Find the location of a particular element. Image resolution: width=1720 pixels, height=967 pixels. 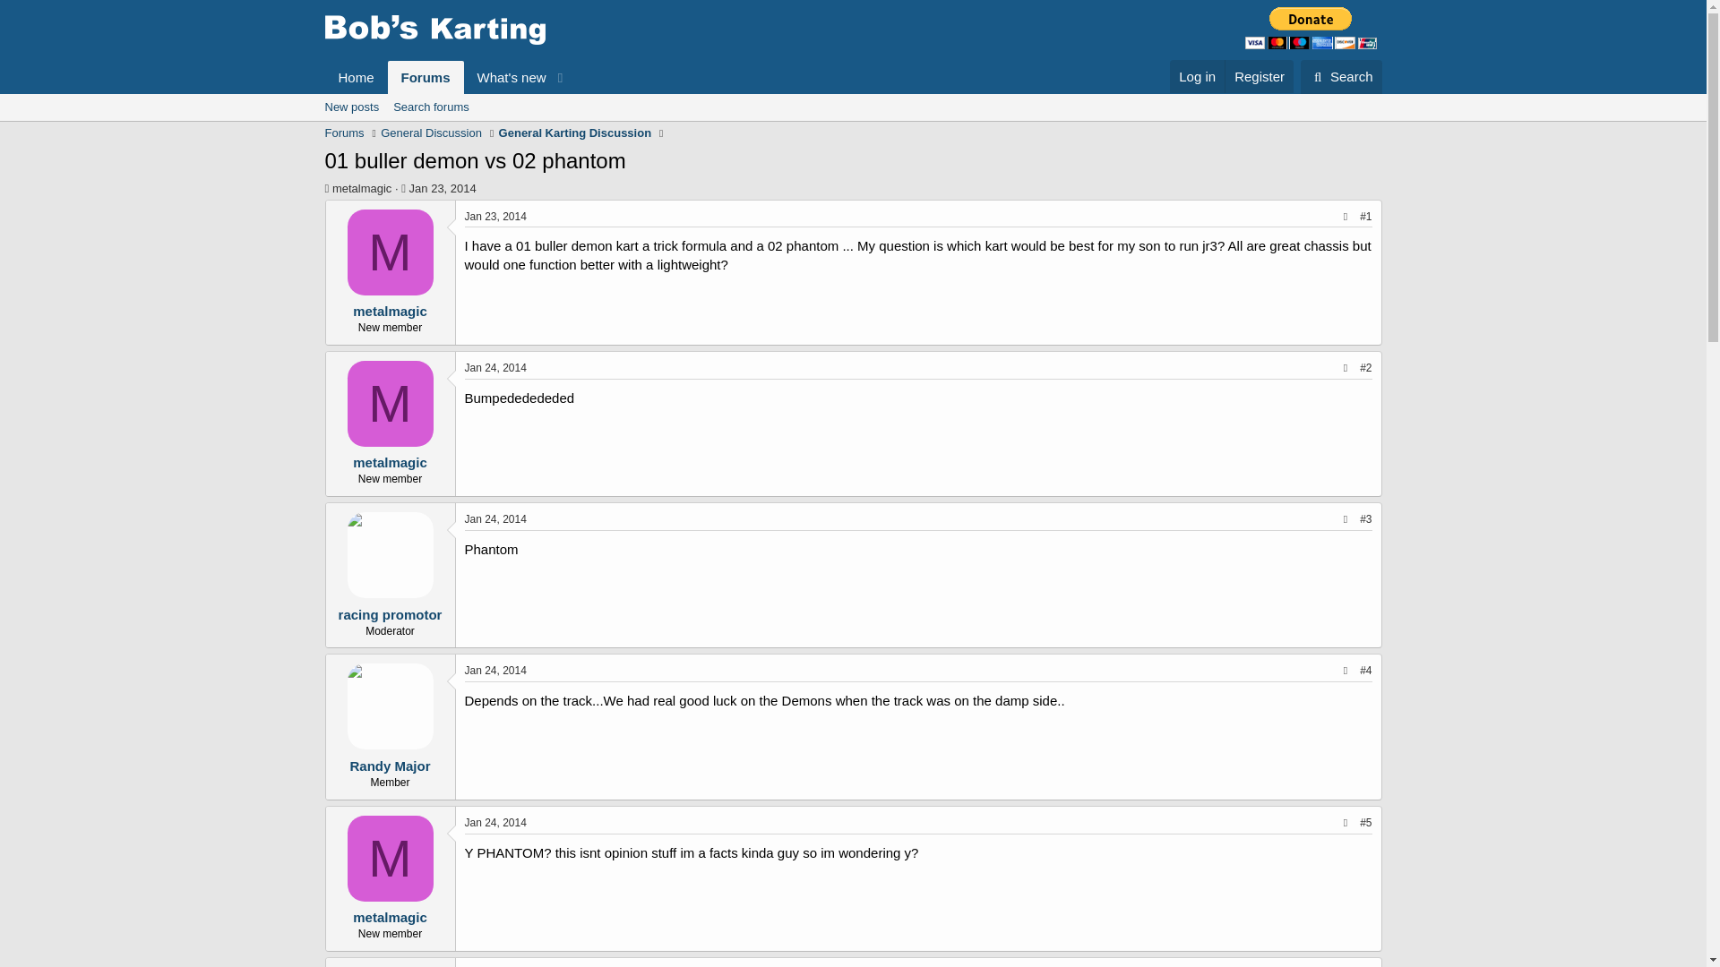

metalmagic is located at coordinates (362, 188).